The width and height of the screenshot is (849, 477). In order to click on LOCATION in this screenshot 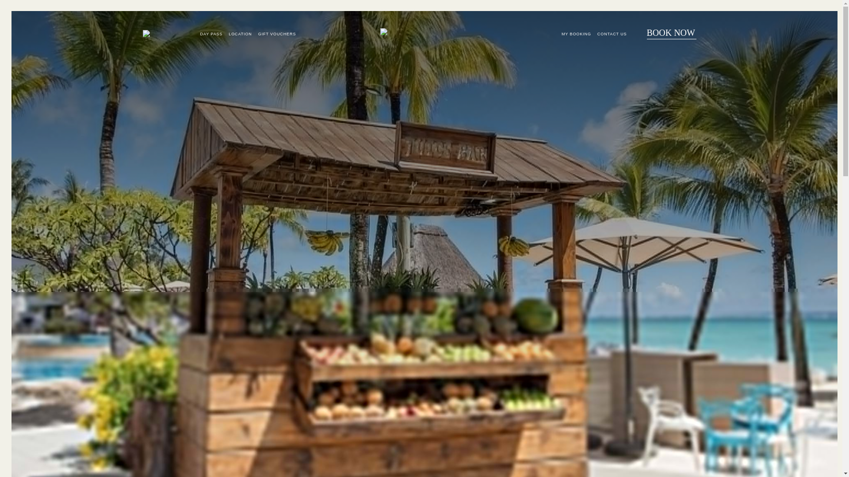, I will do `click(240, 34)`.